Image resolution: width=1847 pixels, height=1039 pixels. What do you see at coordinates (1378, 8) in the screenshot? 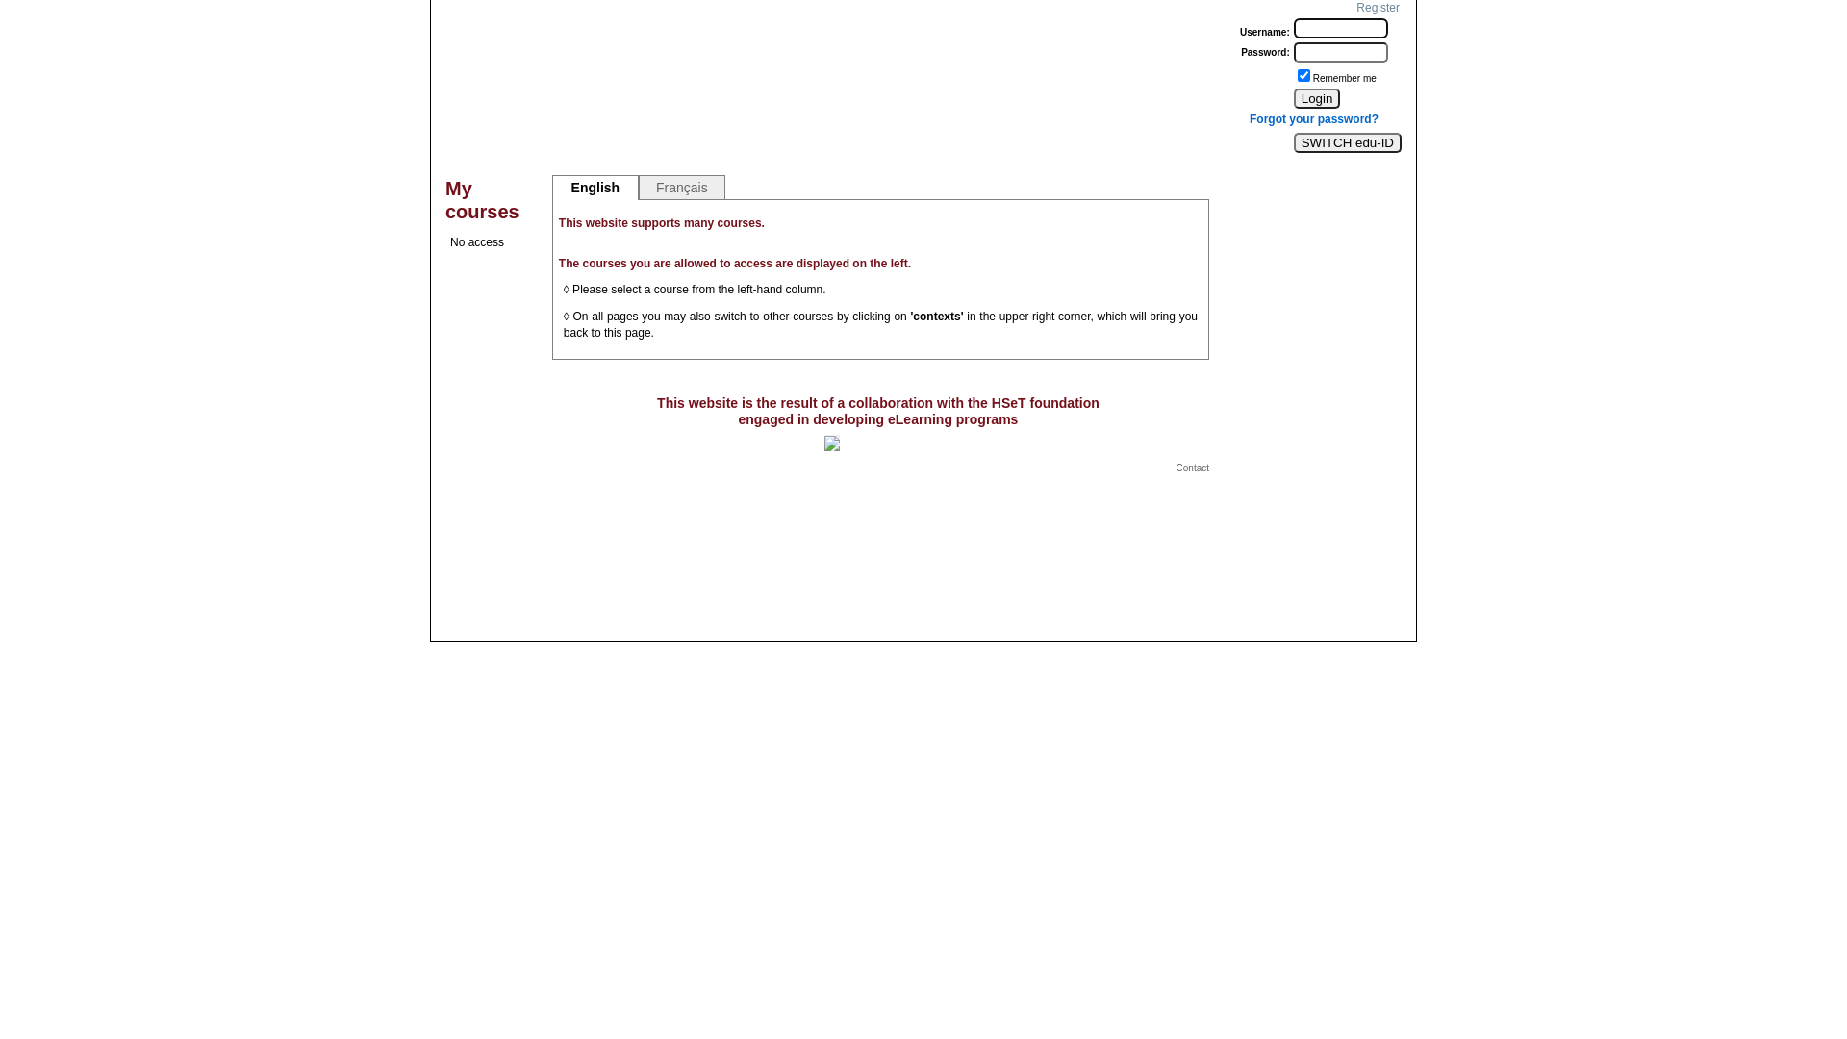
I see `Register` at bounding box center [1378, 8].